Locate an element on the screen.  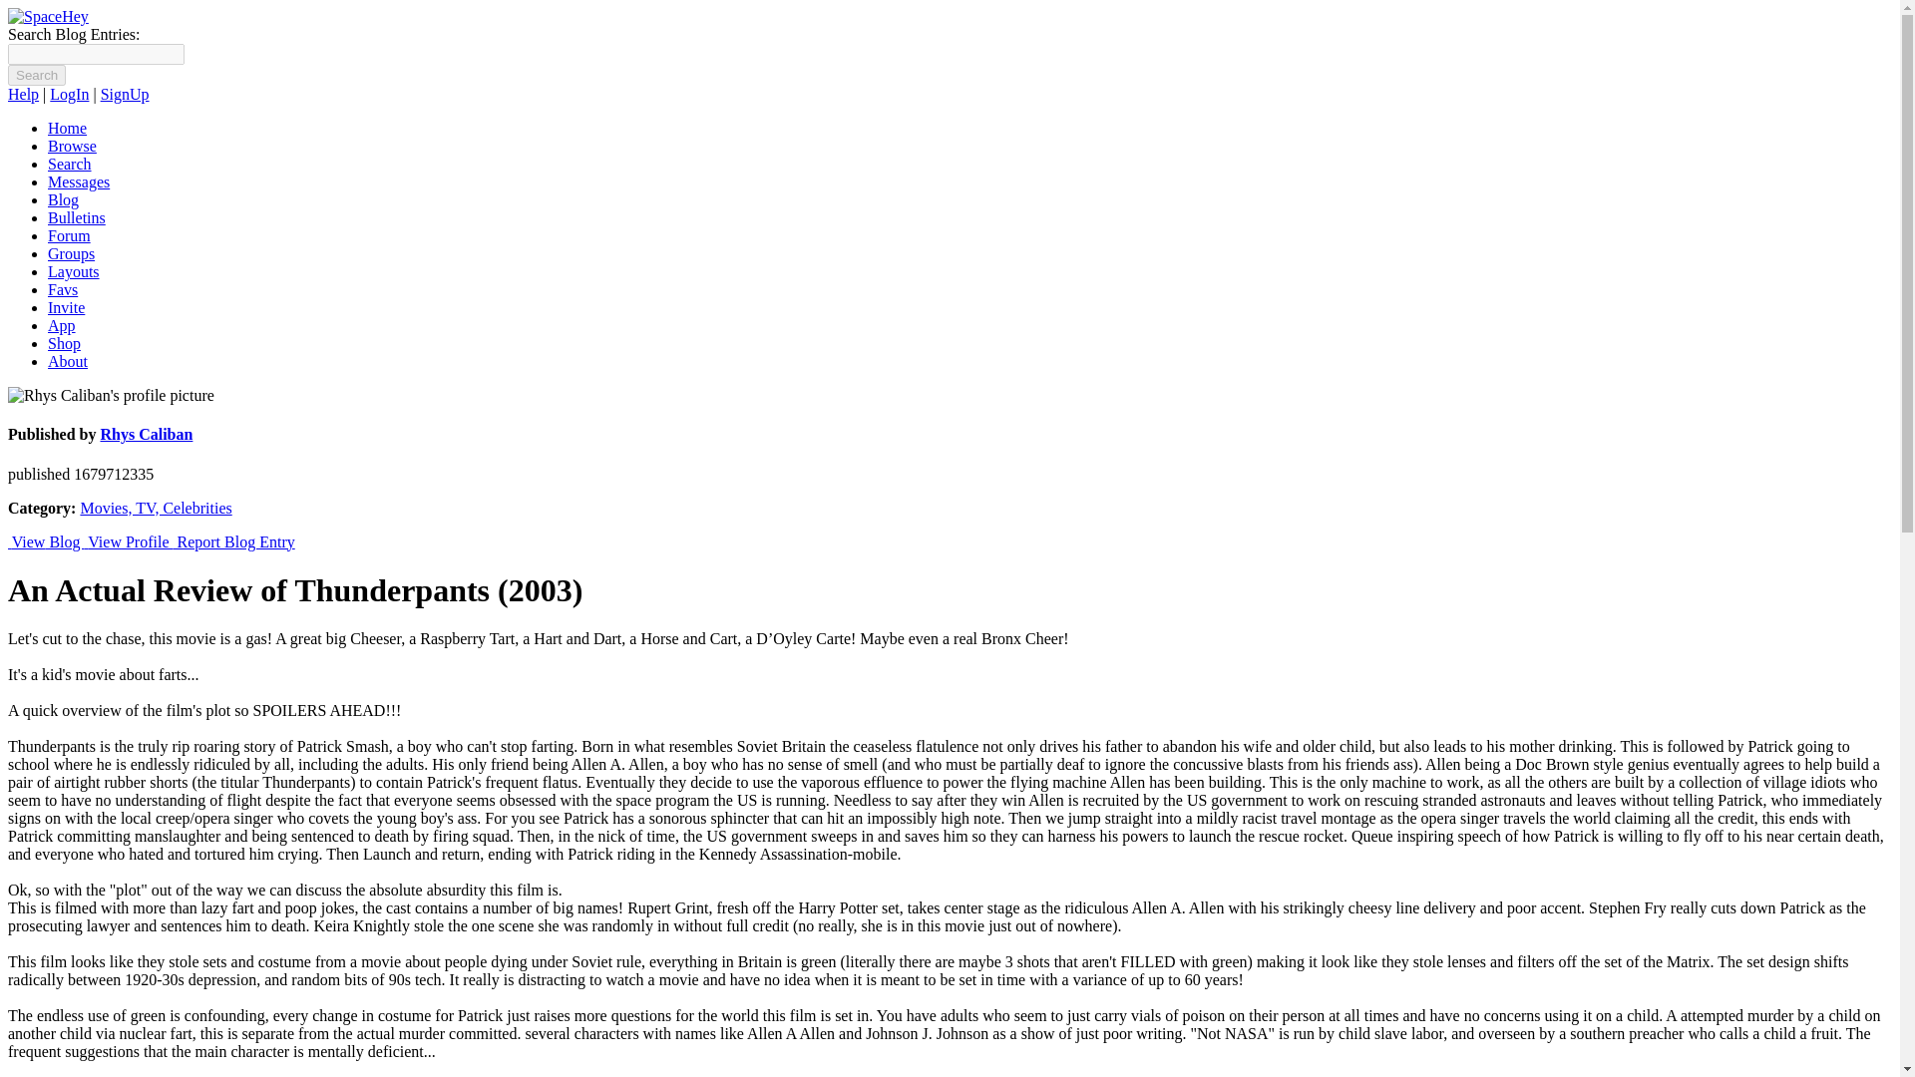
Search is located at coordinates (70, 164).